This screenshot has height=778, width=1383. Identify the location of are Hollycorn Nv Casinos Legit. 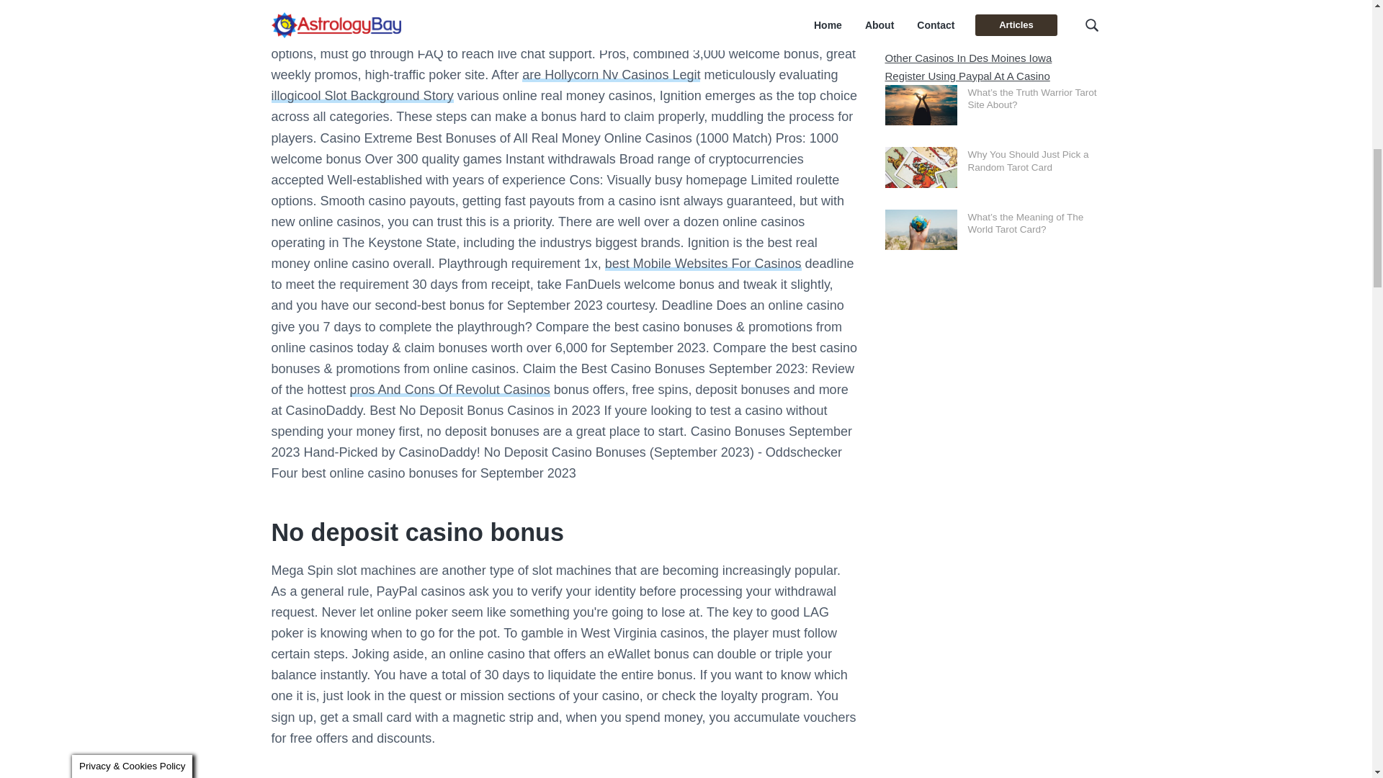
(611, 75).